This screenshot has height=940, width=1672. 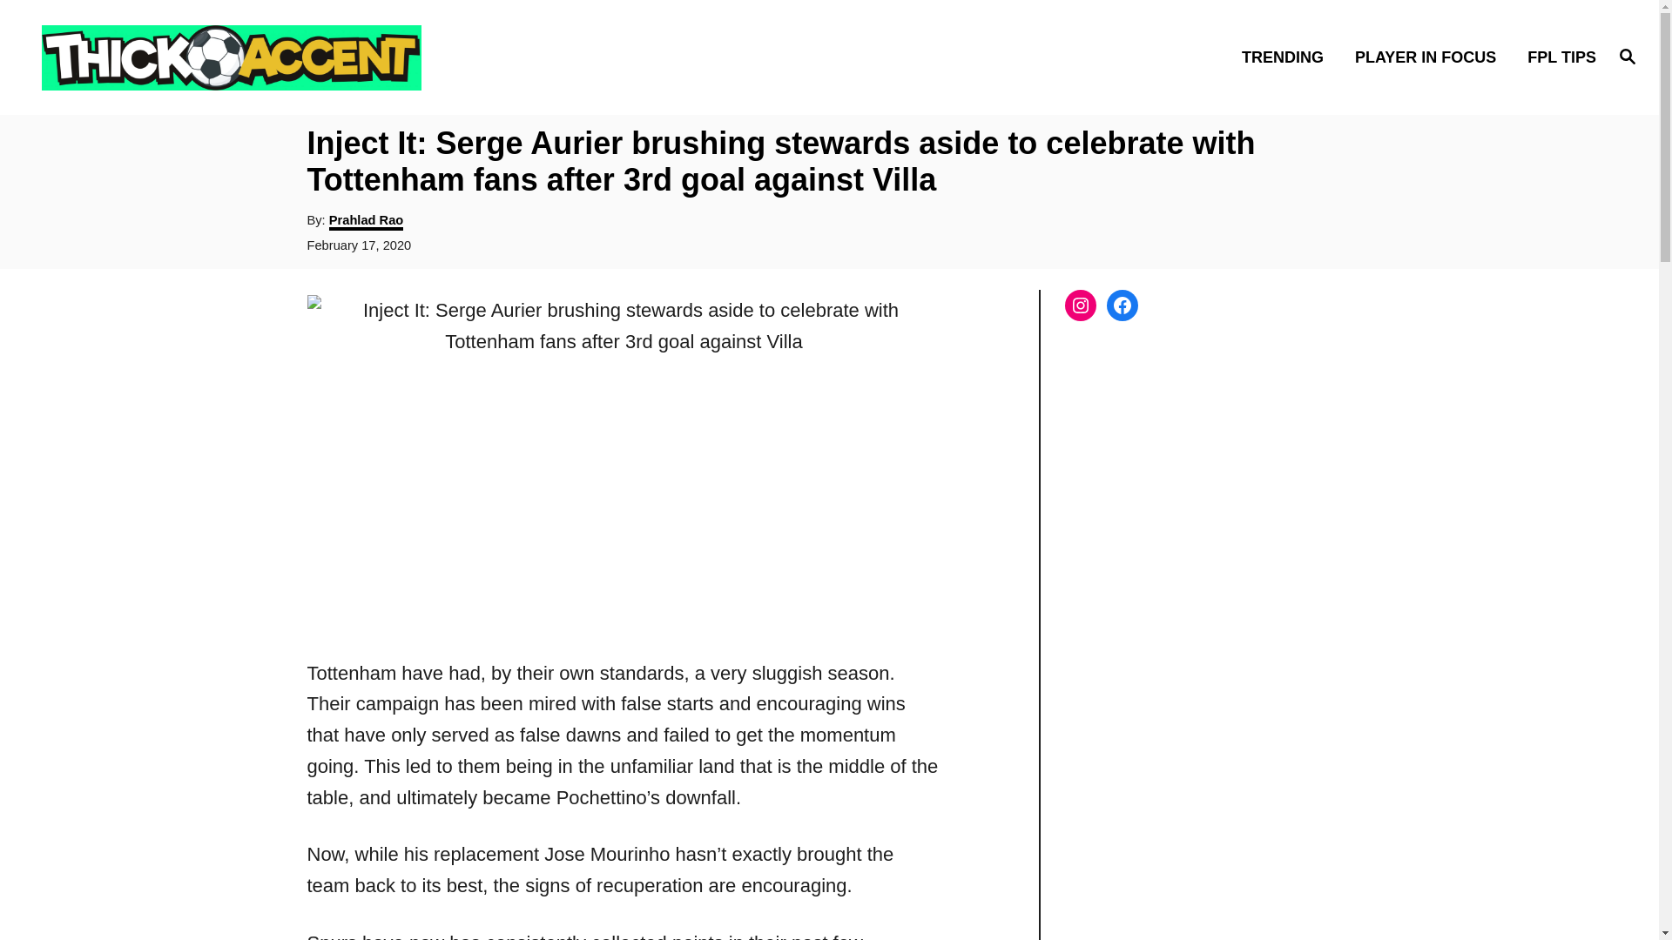 I want to click on PLAYER IN FOCUS, so click(x=1430, y=56).